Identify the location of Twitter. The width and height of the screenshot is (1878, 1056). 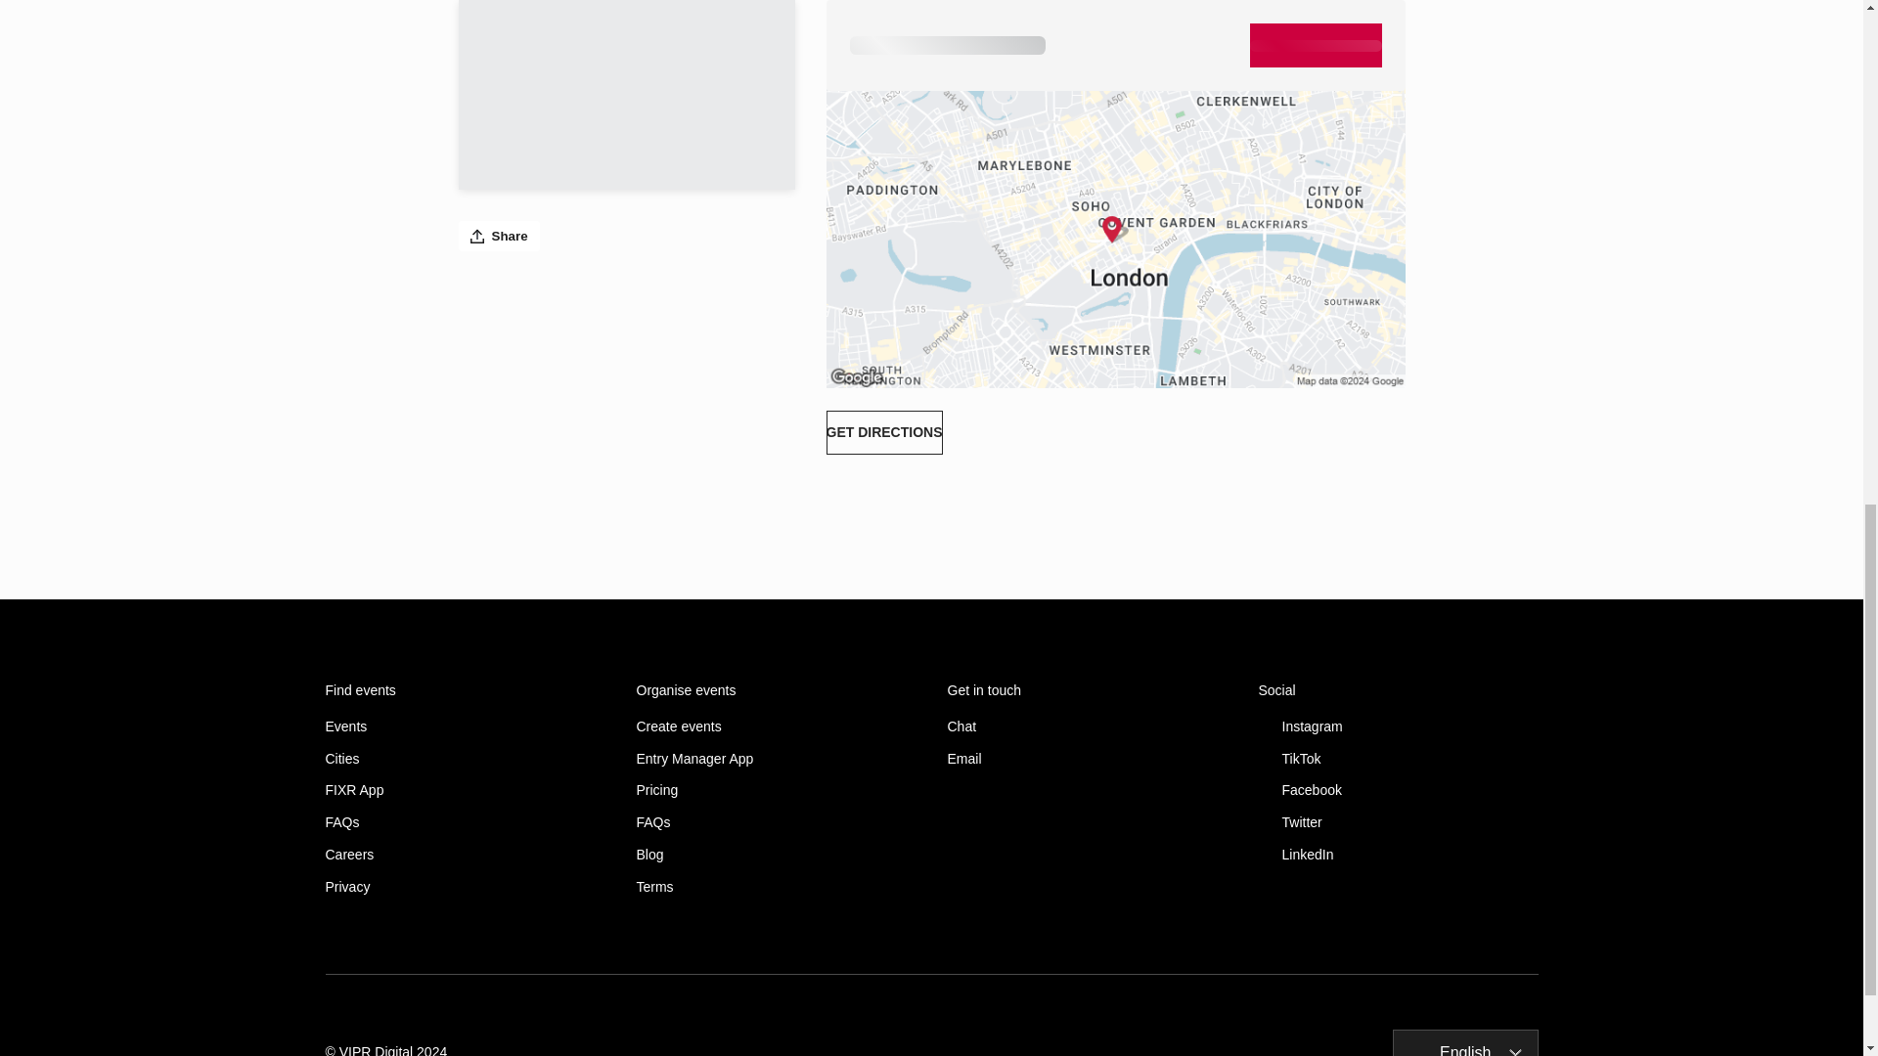
(1398, 821).